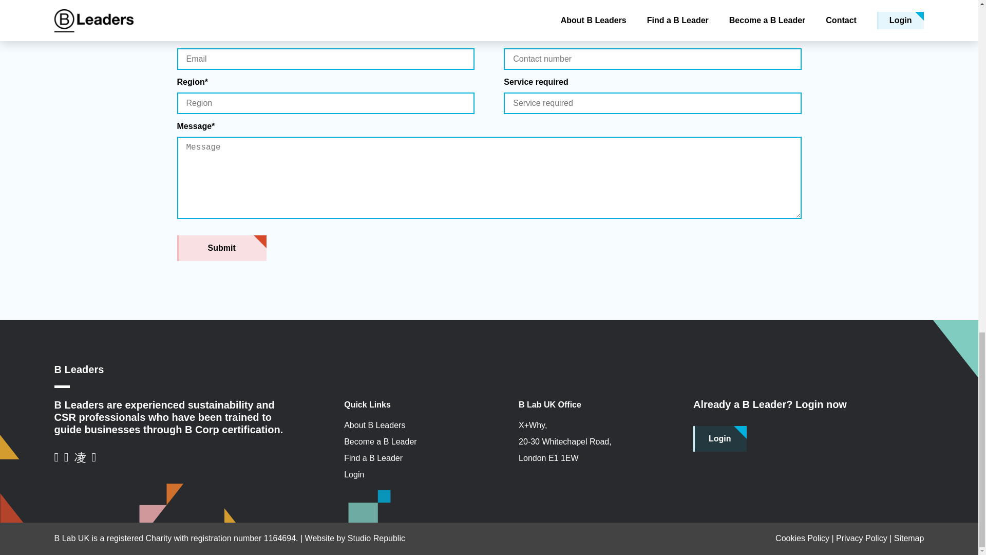 The width and height of the screenshot is (986, 555). I want to click on Login, so click(402, 475).